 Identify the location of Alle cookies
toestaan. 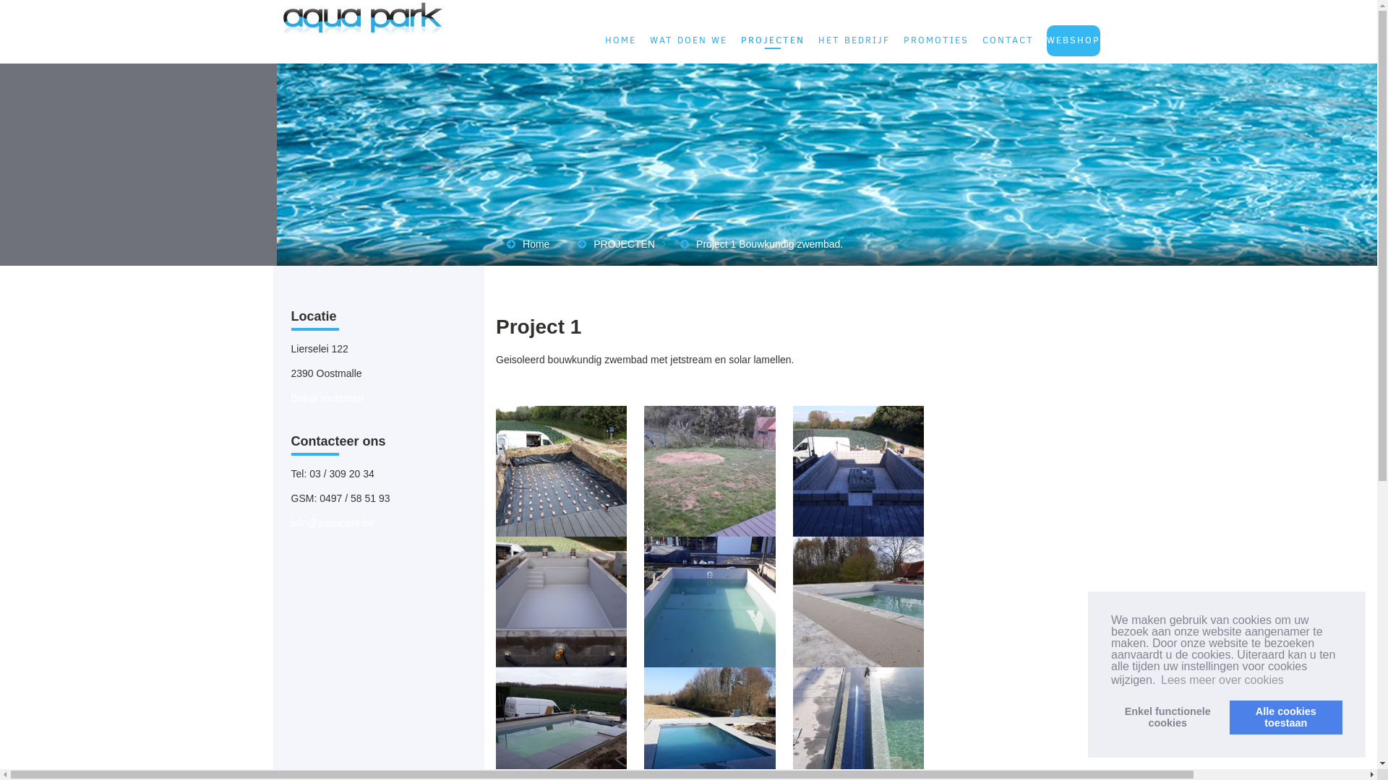
(1286, 718).